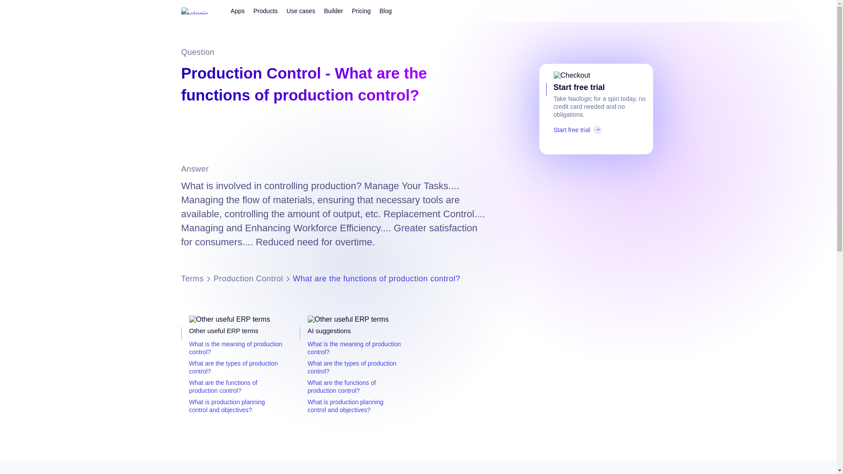 This screenshot has height=474, width=843. Describe the element at coordinates (237, 11) in the screenshot. I see `Apps` at that location.